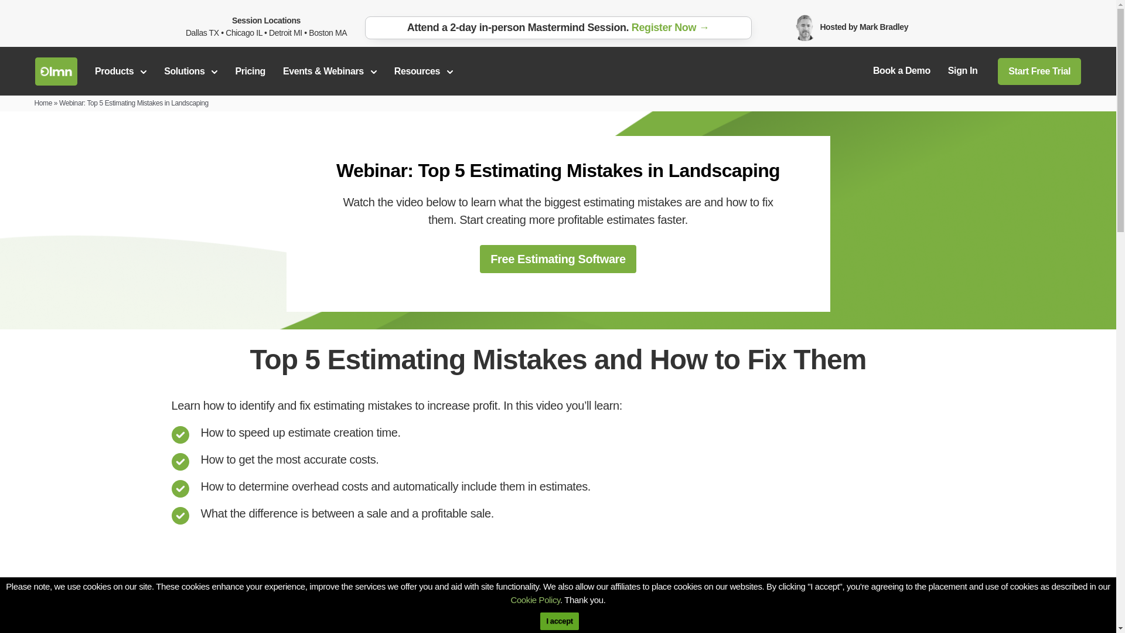  I want to click on Products, so click(120, 71).